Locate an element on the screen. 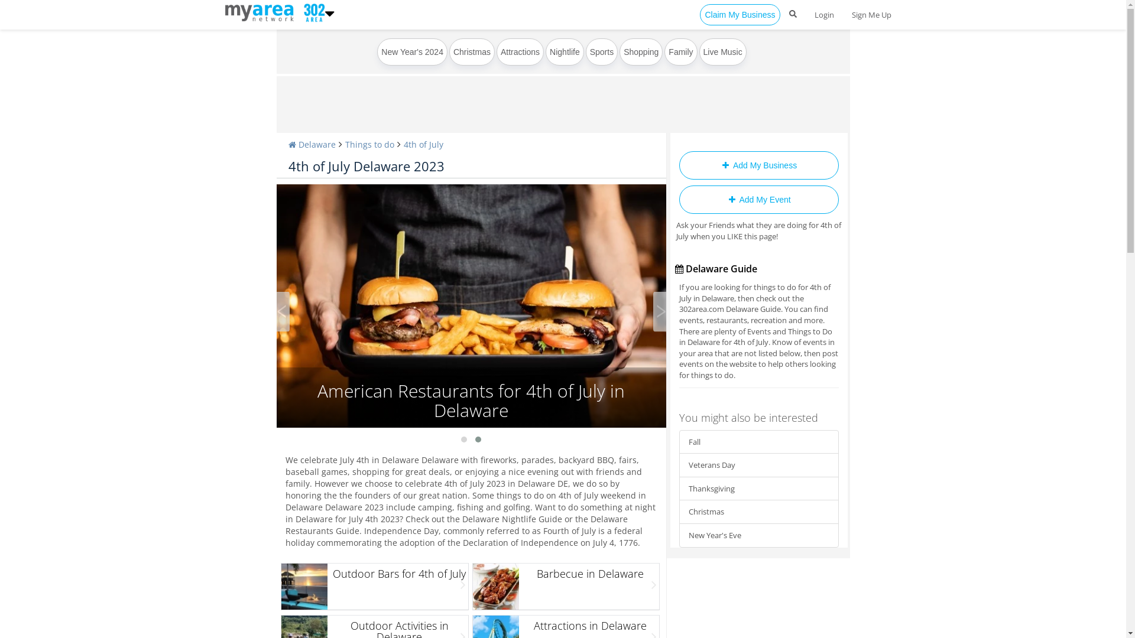  Things to do is located at coordinates (370, 144).